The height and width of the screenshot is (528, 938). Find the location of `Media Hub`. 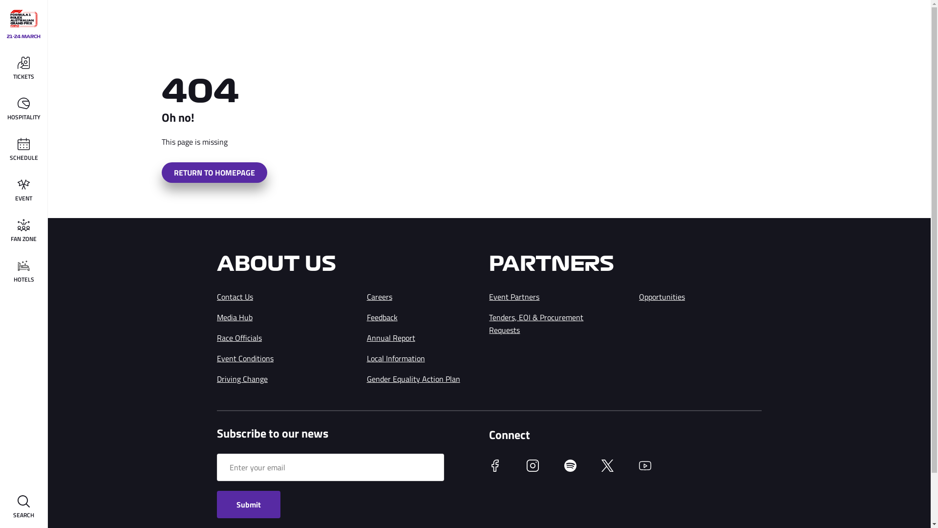

Media Hub is located at coordinates (234, 317).